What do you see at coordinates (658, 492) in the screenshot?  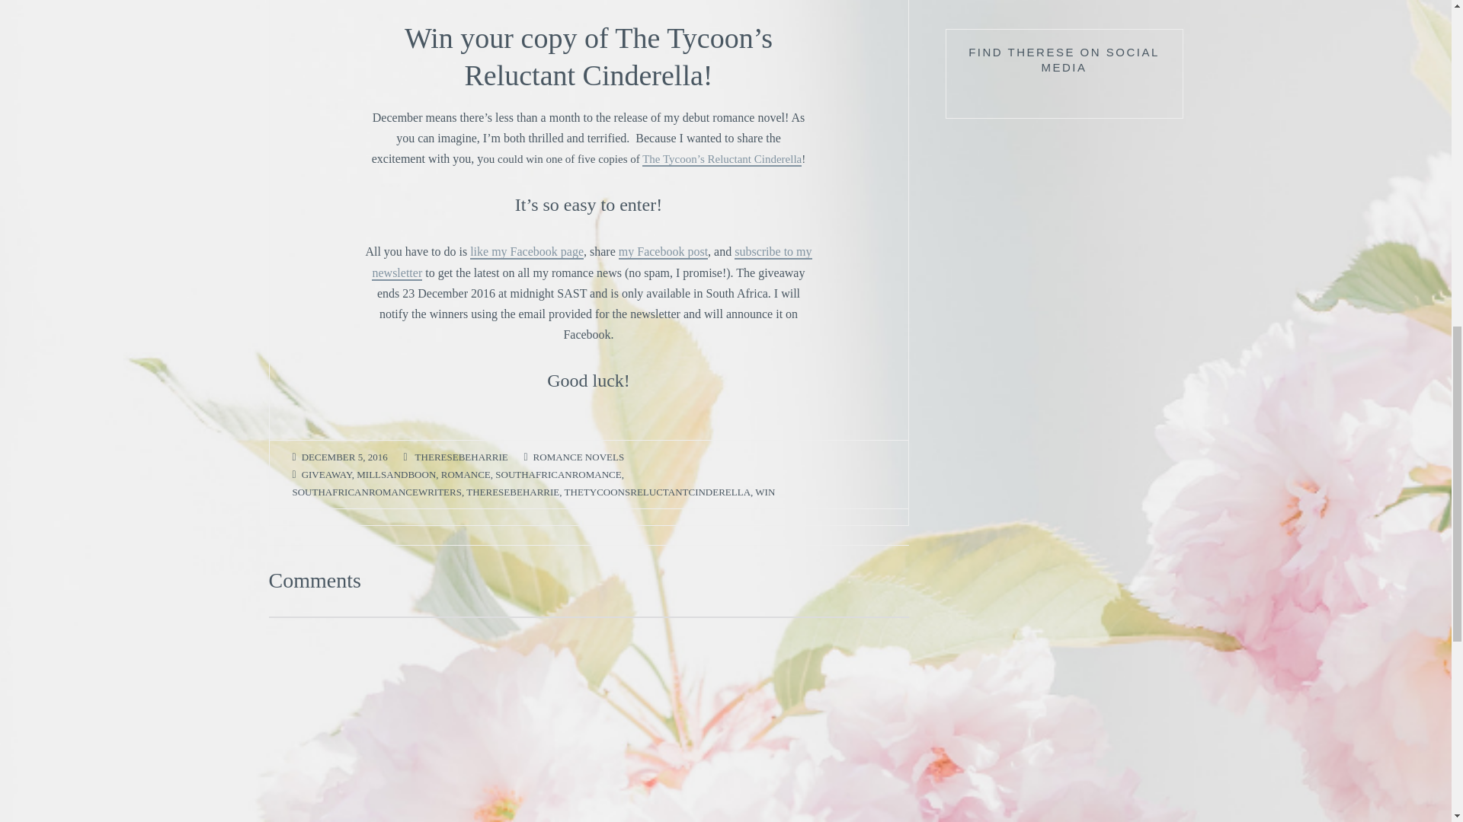 I see `THETYCOONSRELUCTANTCINDERELLA` at bounding box center [658, 492].